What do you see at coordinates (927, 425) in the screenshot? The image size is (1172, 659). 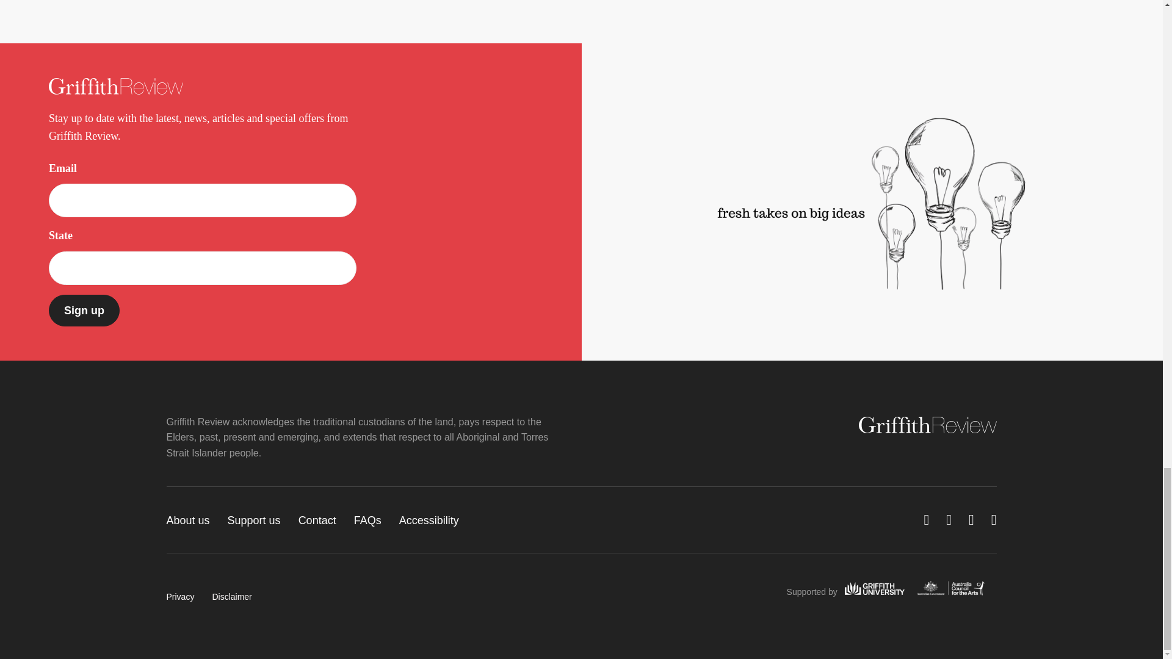 I see `griffith-review-white` at bounding box center [927, 425].